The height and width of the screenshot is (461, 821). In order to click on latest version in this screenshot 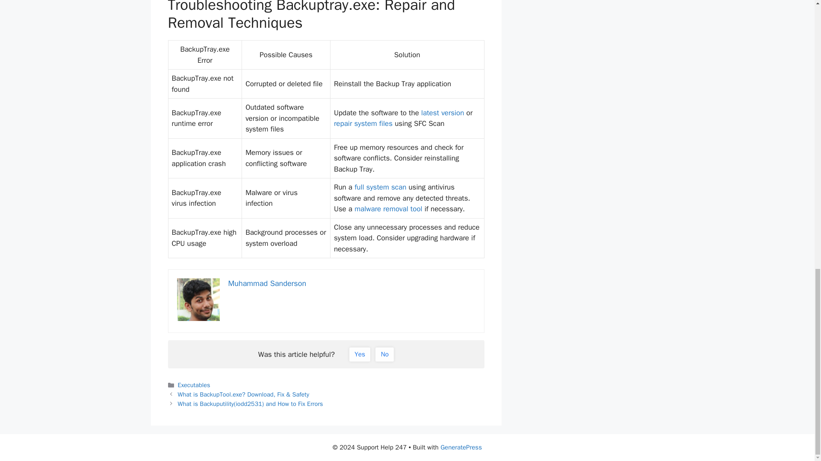, I will do `click(442, 113)`.